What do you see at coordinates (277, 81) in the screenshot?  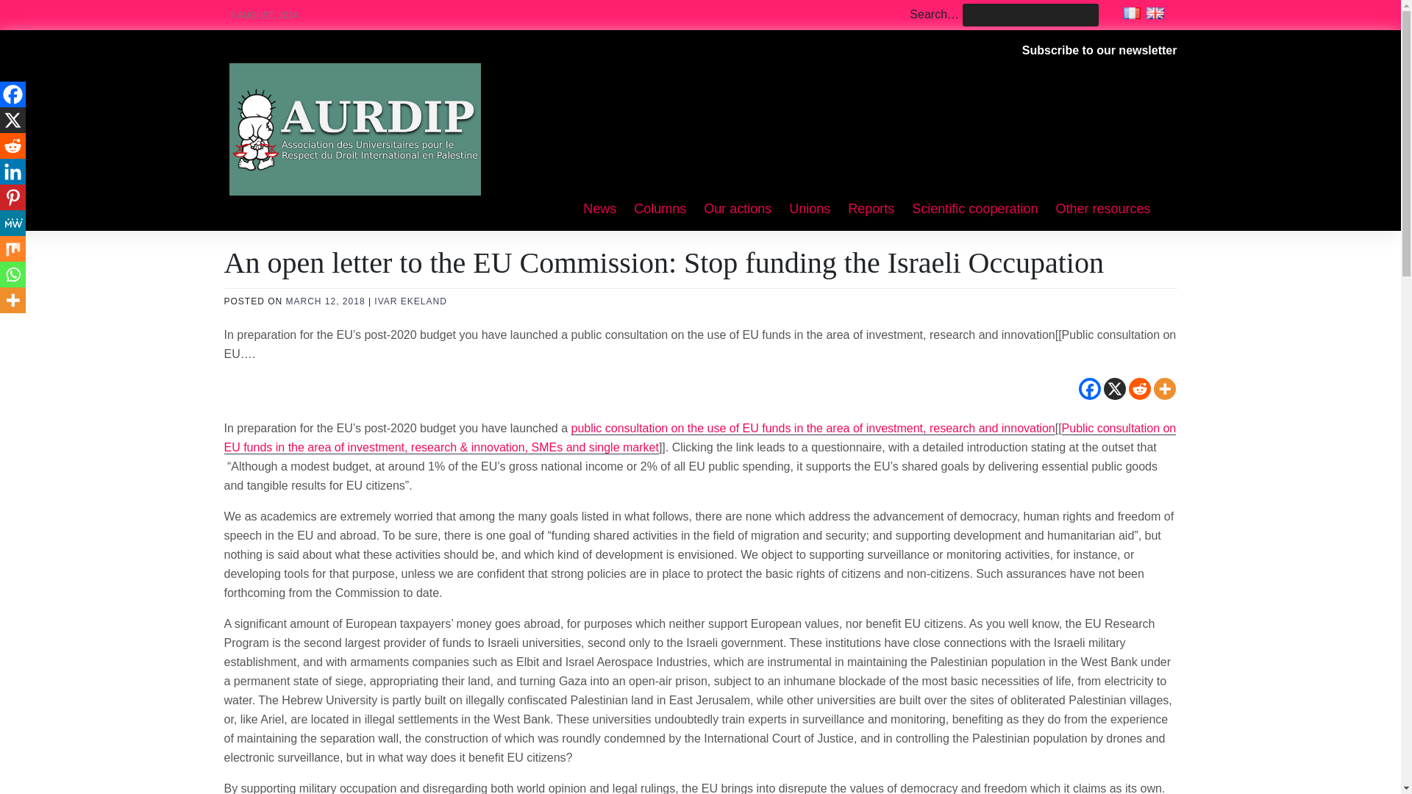 I see `Aurdip` at bounding box center [277, 81].